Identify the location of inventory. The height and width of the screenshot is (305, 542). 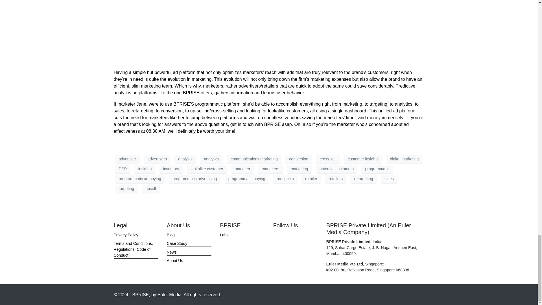
(171, 169).